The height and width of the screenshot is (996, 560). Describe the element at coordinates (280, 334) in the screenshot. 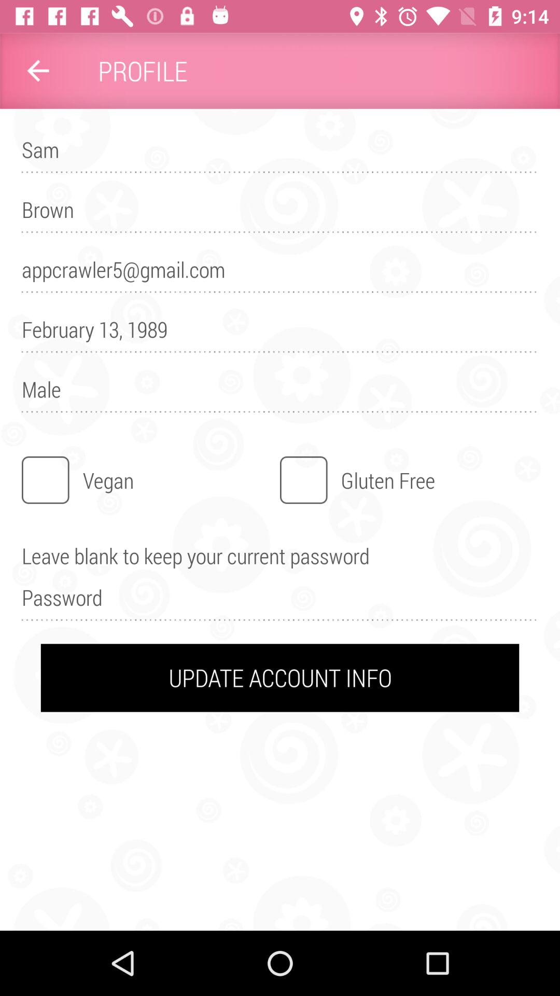

I see `open february 13, 1989 item` at that location.